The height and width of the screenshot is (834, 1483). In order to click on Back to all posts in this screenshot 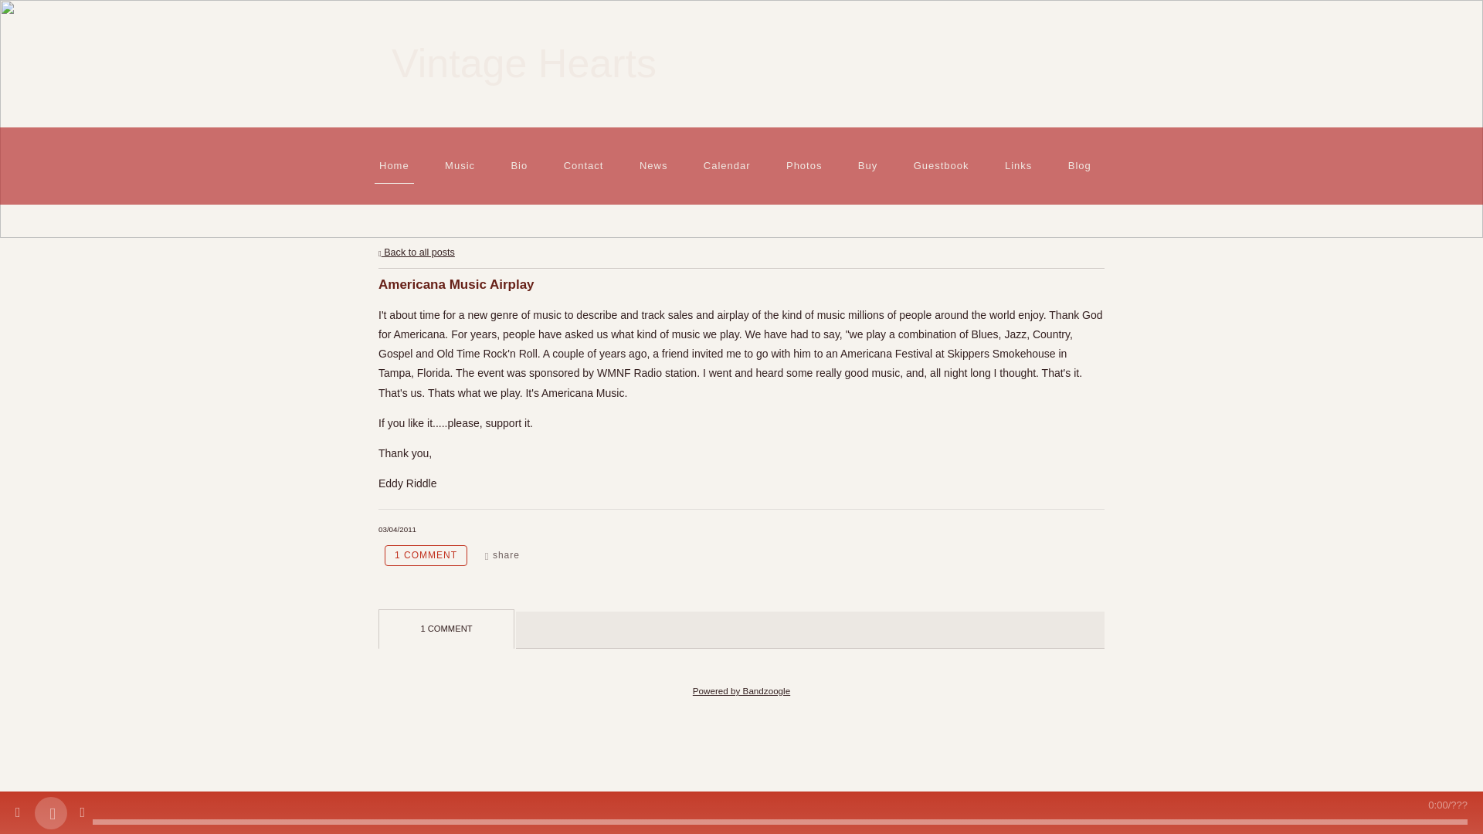, I will do `click(416, 252)`.